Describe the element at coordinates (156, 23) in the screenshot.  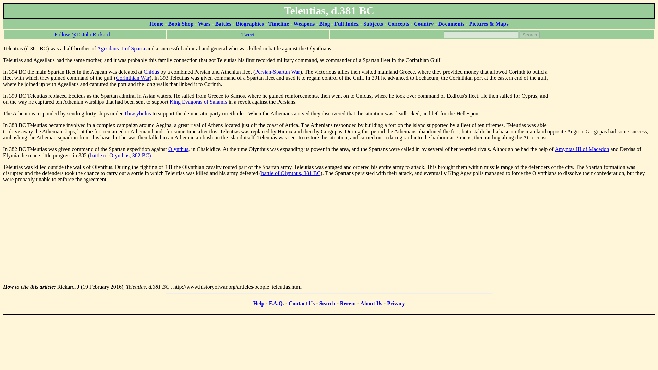
I see `Home` at that location.